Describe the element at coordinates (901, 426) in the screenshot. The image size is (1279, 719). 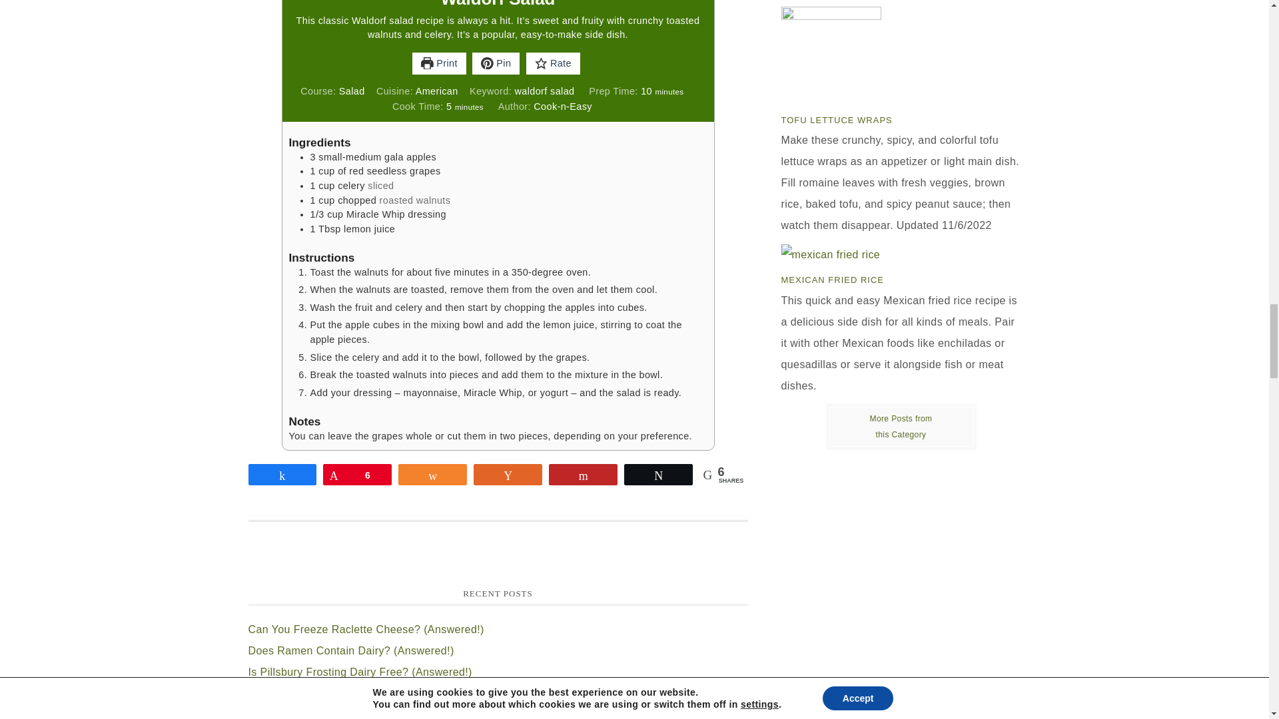
I see `Vegetarian` at that location.